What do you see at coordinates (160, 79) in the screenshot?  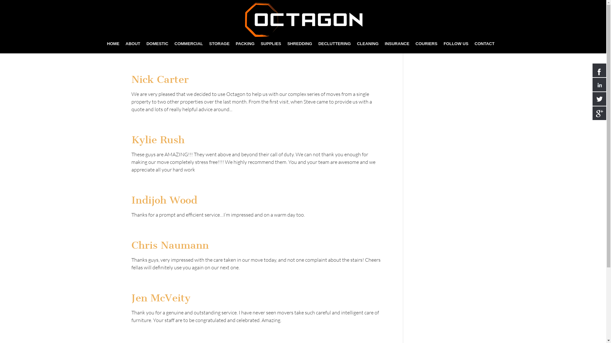 I see `Nick Carter` at bounding box center [160, 79].